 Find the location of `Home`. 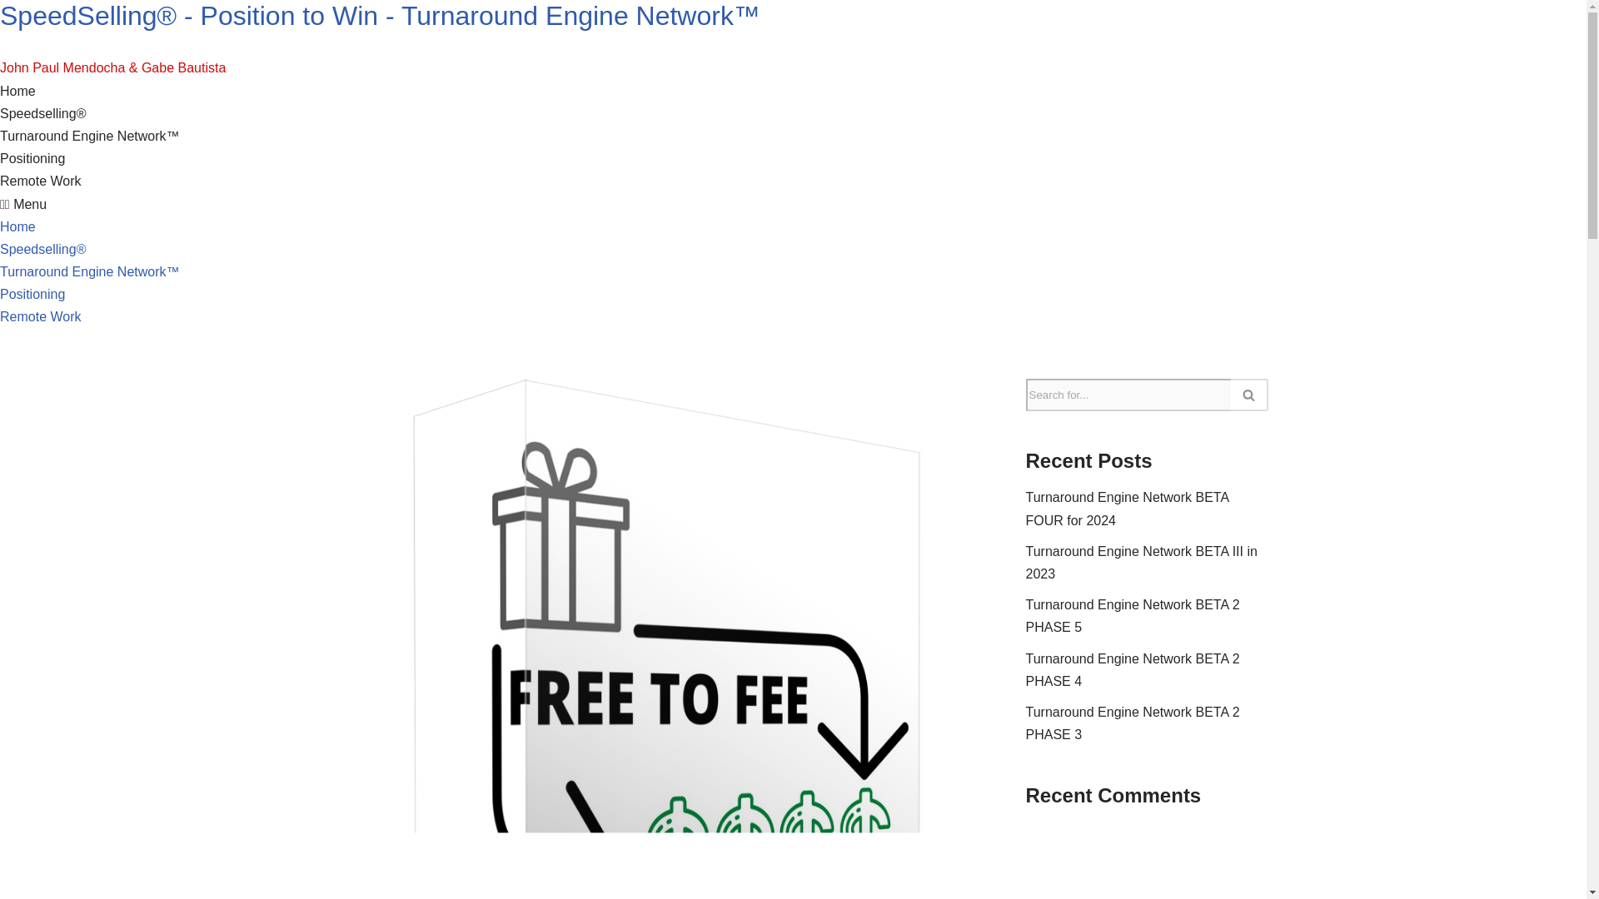

Home is located at coordinates (17, 226).